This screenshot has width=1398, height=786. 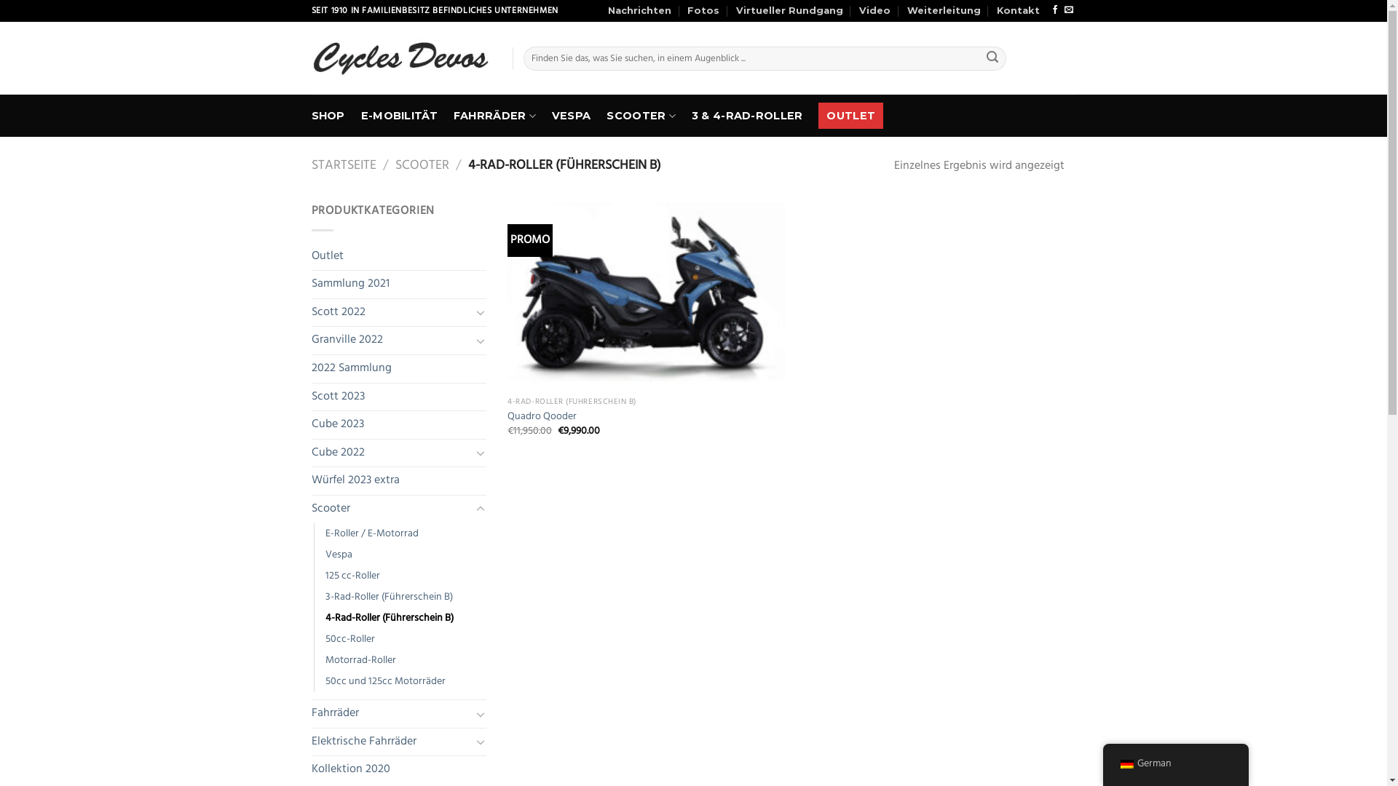 What do you see at coordinates (1126, 764) in the screenshot?
I see `German` at bounding box center [1126, 764].